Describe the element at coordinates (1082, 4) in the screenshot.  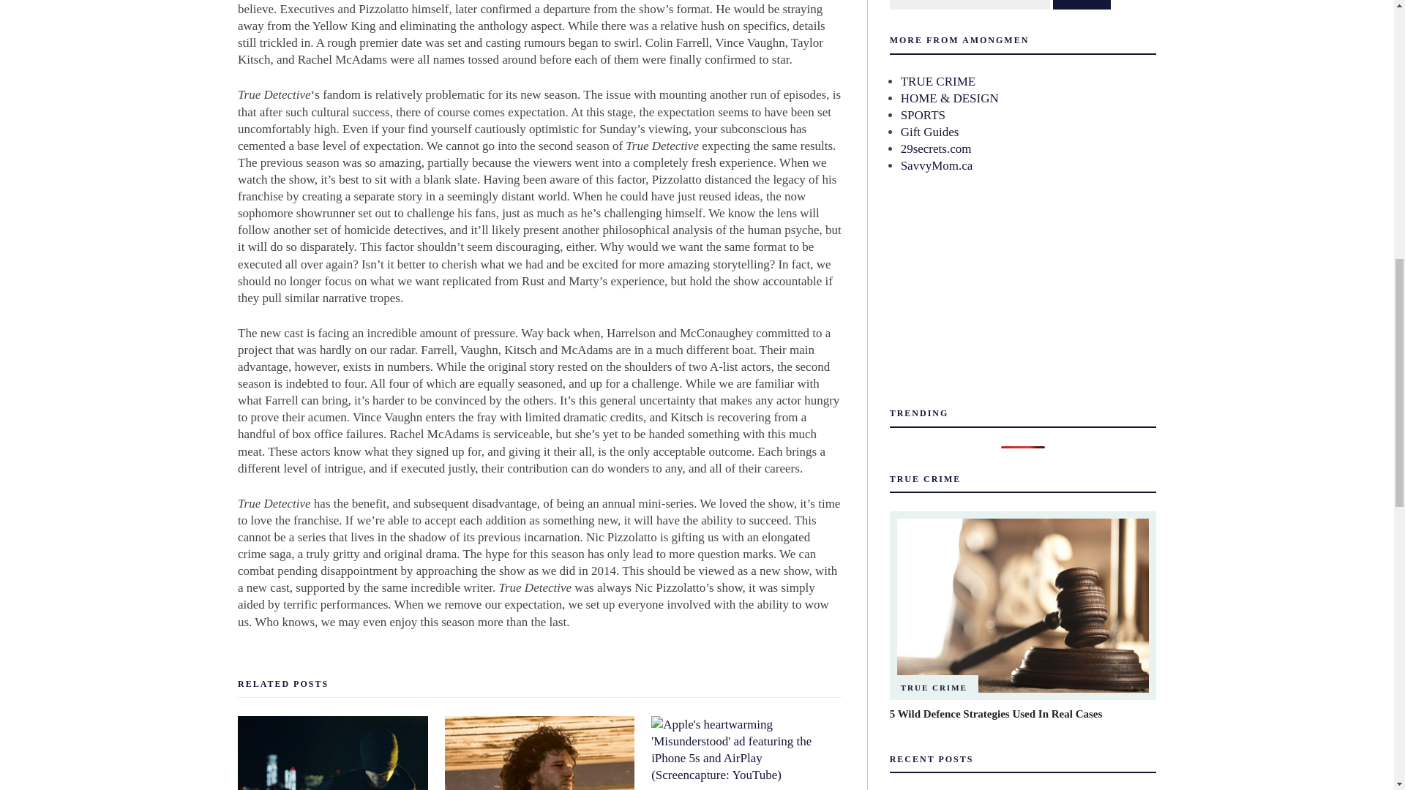
I see `Search` at that location.